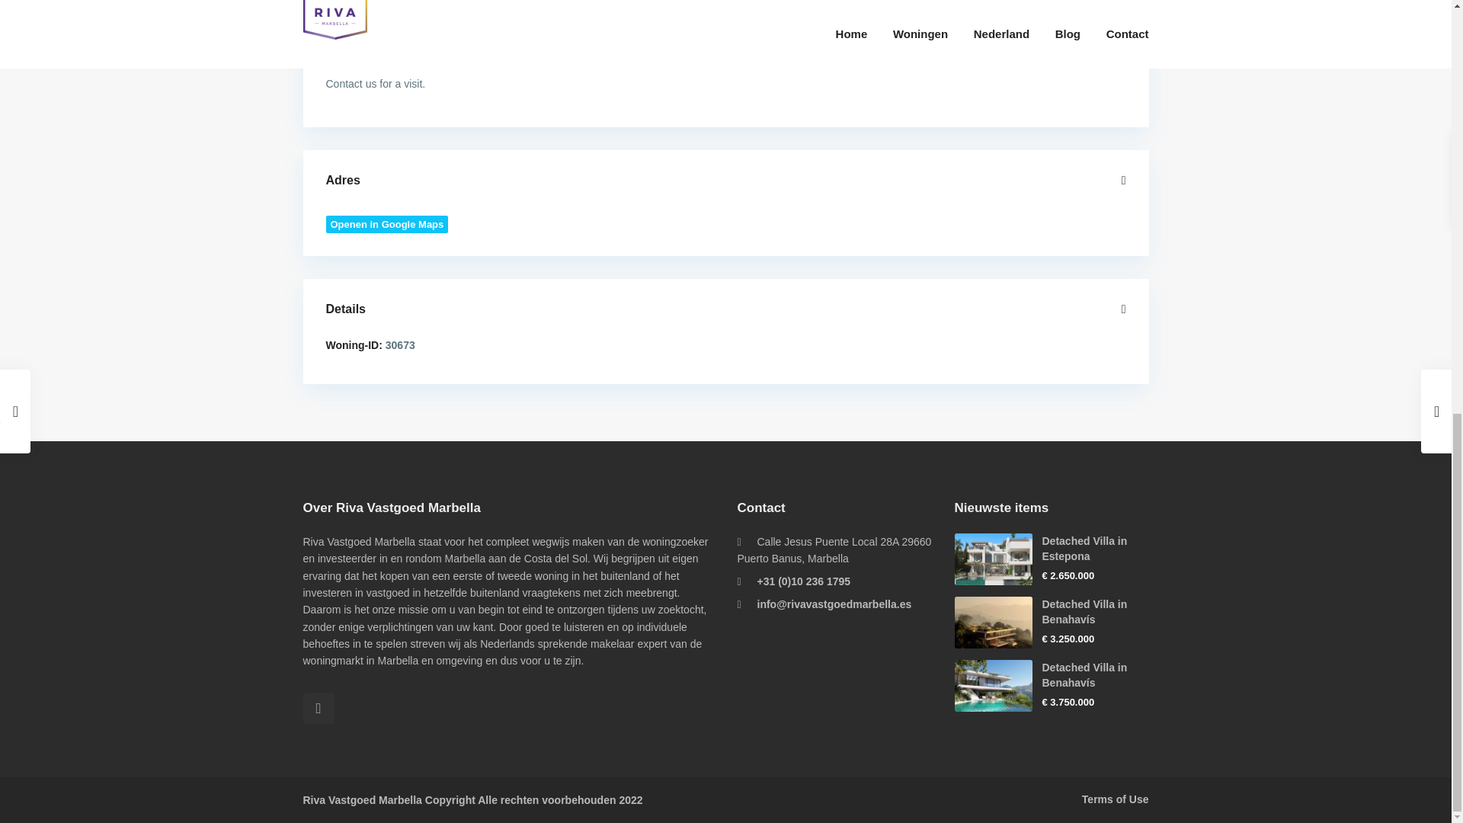  I want to click on Openen in Google Maps, so click(387, 224).